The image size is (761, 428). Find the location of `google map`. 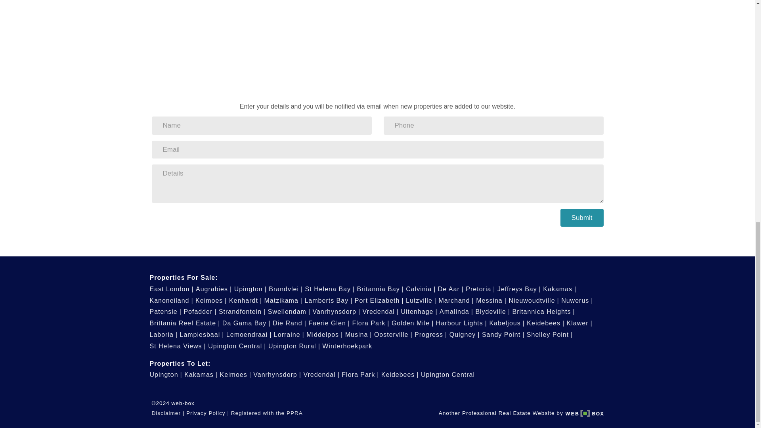

google map is located at coordinates (300, 29).